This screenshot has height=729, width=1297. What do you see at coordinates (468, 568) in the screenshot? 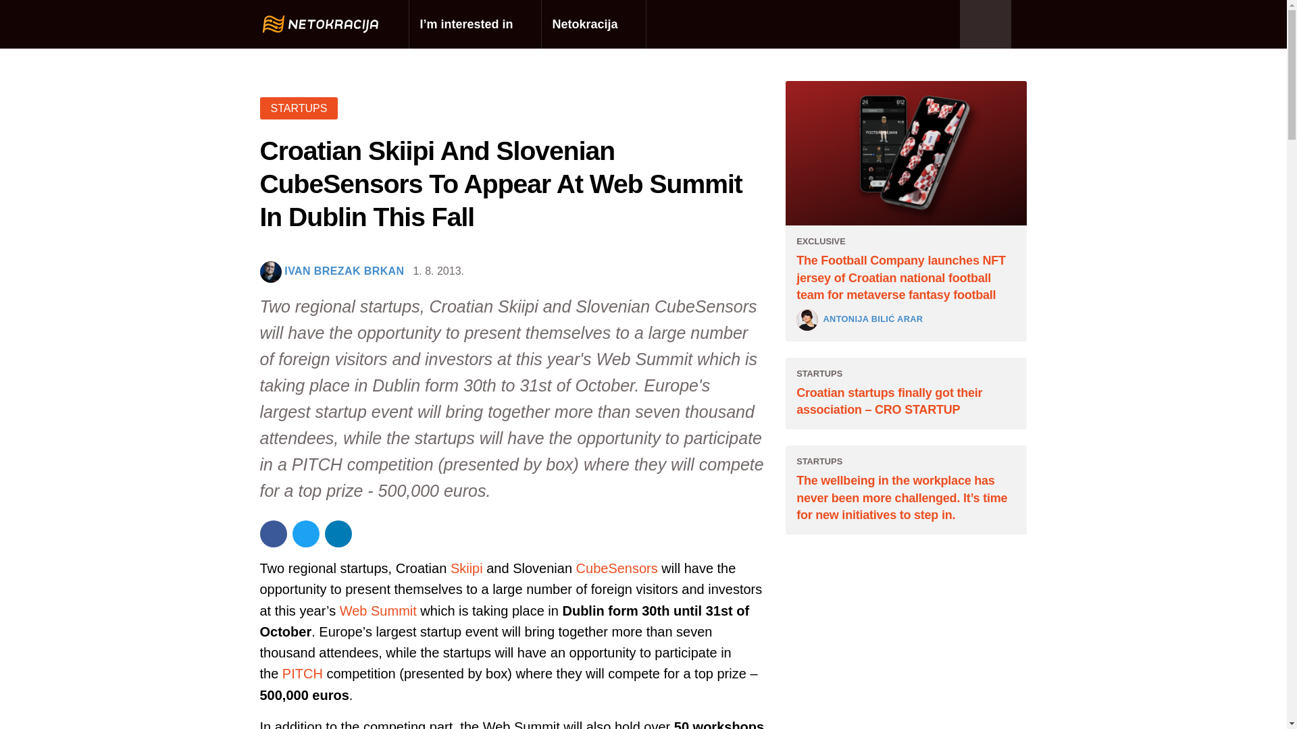
I see `Skiipi` at bounding box center [468, 568].